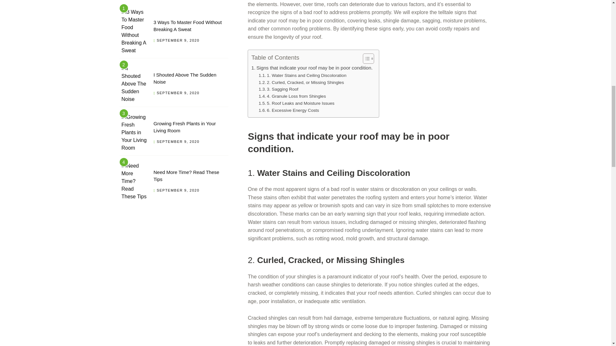 The width and height of the screenshot is (616, 346). I want to click on Permalink to 3 Ways To Master Food Without Breaking A Sweat, so click(134, 31).